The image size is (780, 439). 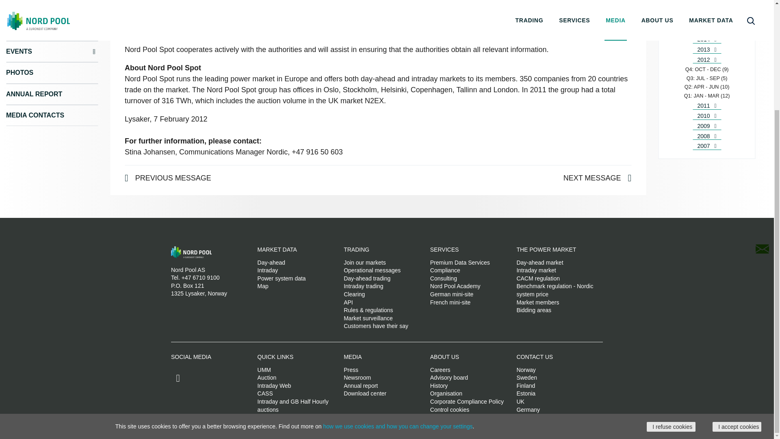 I want to click on I accept cookies, so click(x=737, y=285).